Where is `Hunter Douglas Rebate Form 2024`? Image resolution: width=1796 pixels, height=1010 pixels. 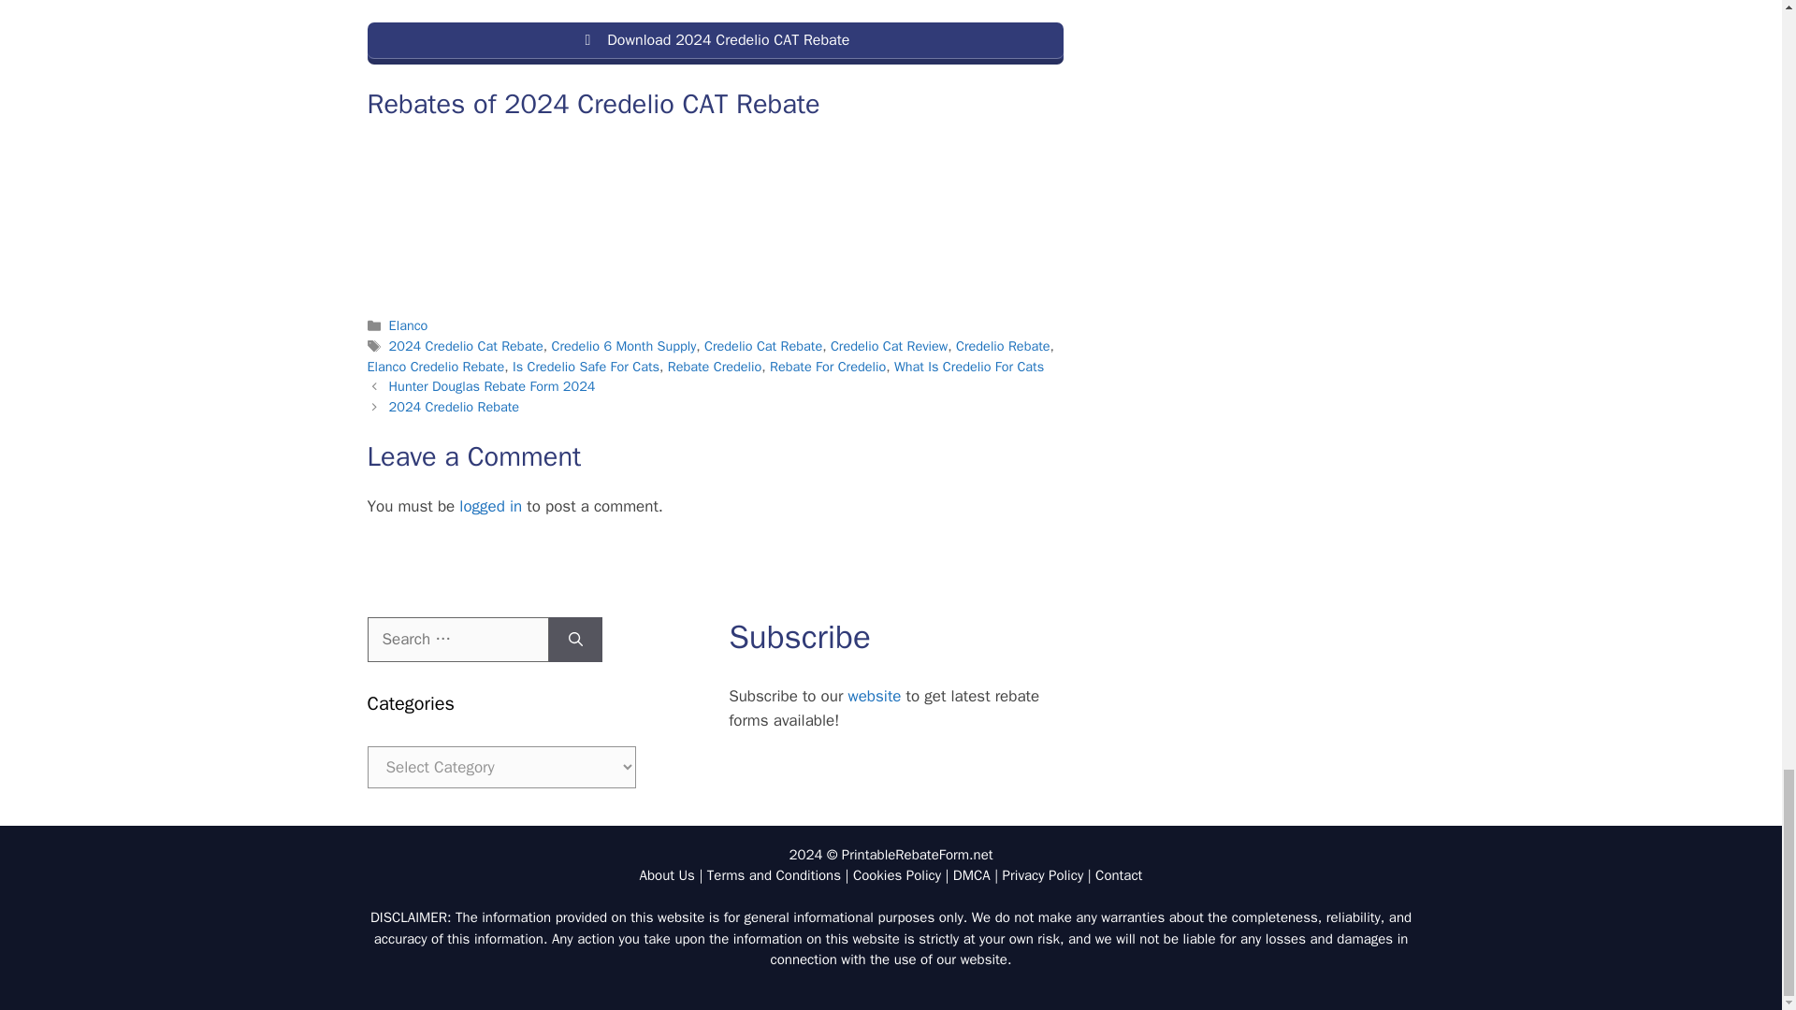 Hunter Douglas Rebate Form 2024 is located at coordinates (492, 385).